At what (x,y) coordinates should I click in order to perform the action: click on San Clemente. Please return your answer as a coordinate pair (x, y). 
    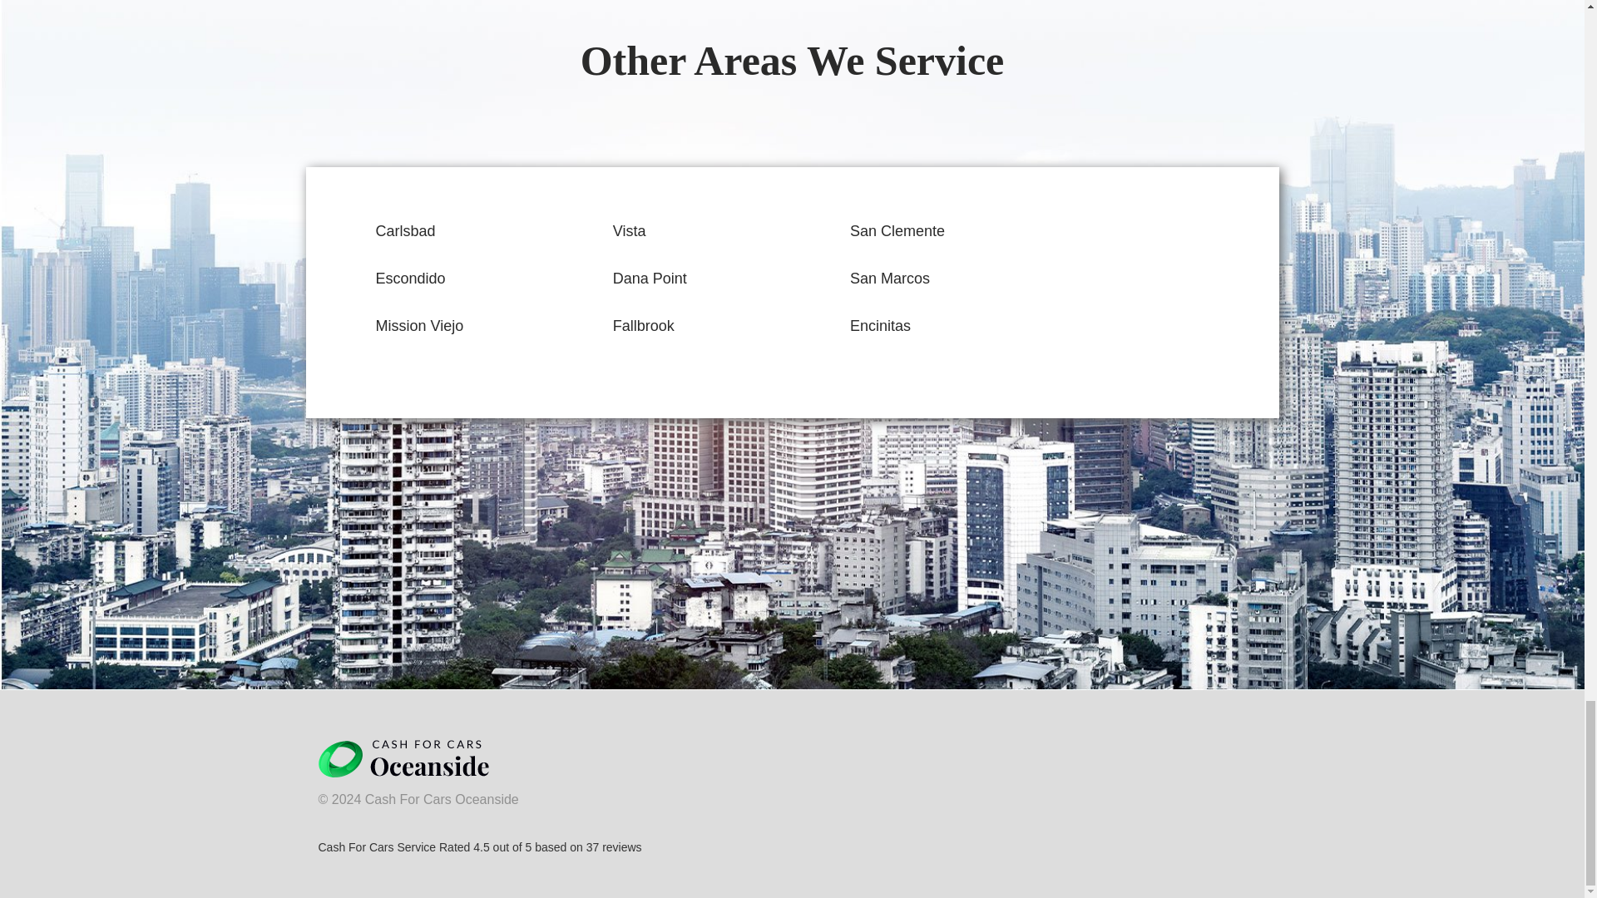
    Looking at the image, I should click on (897, 231).